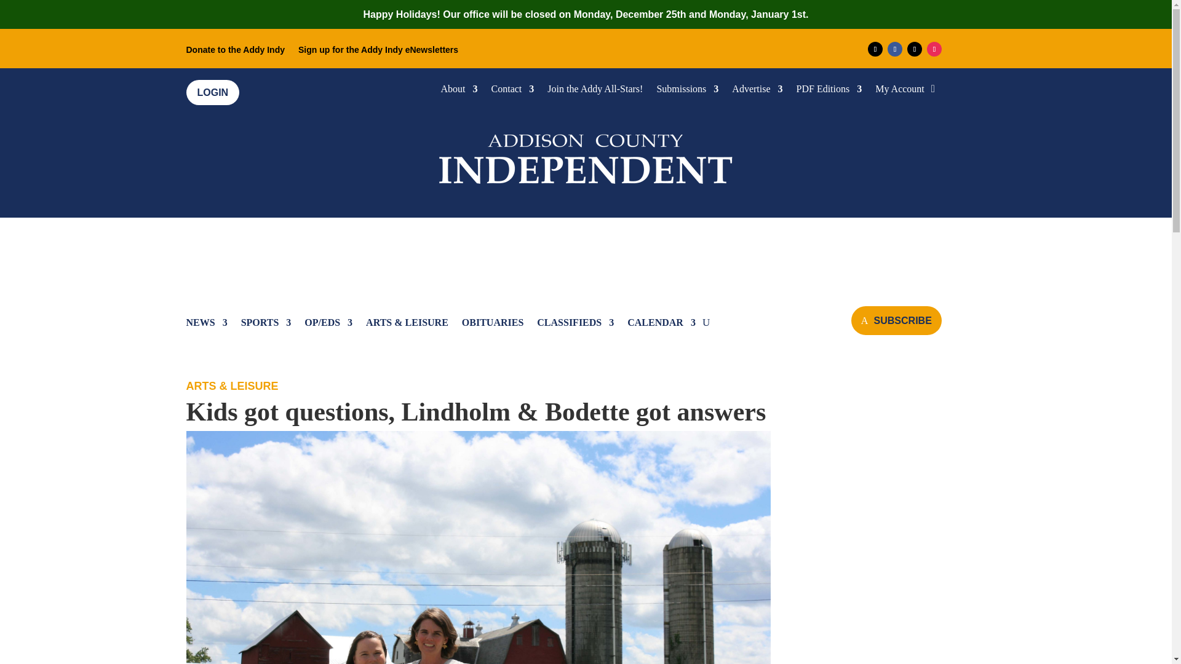 The width and height of the screenshot is (1181, 664). I want to click on Sign up for the Addy Indy eNewsletters, so click(378, 52).